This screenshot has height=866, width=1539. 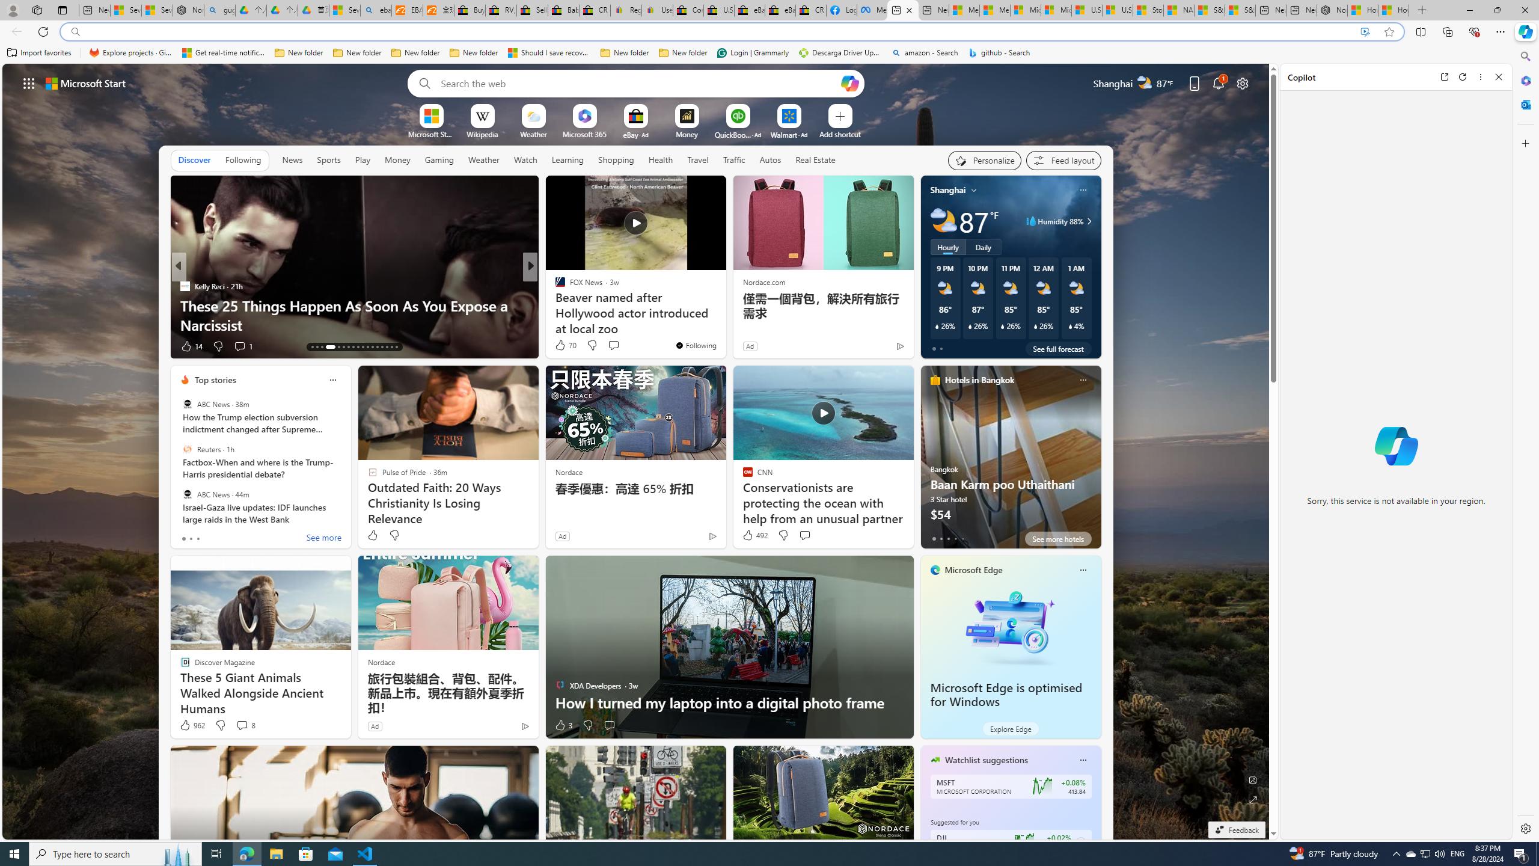 What do you see at coordinates (358, 347) in the screenshot?
I see `AutomationID: tab-21` at bounding box center [358, 347].